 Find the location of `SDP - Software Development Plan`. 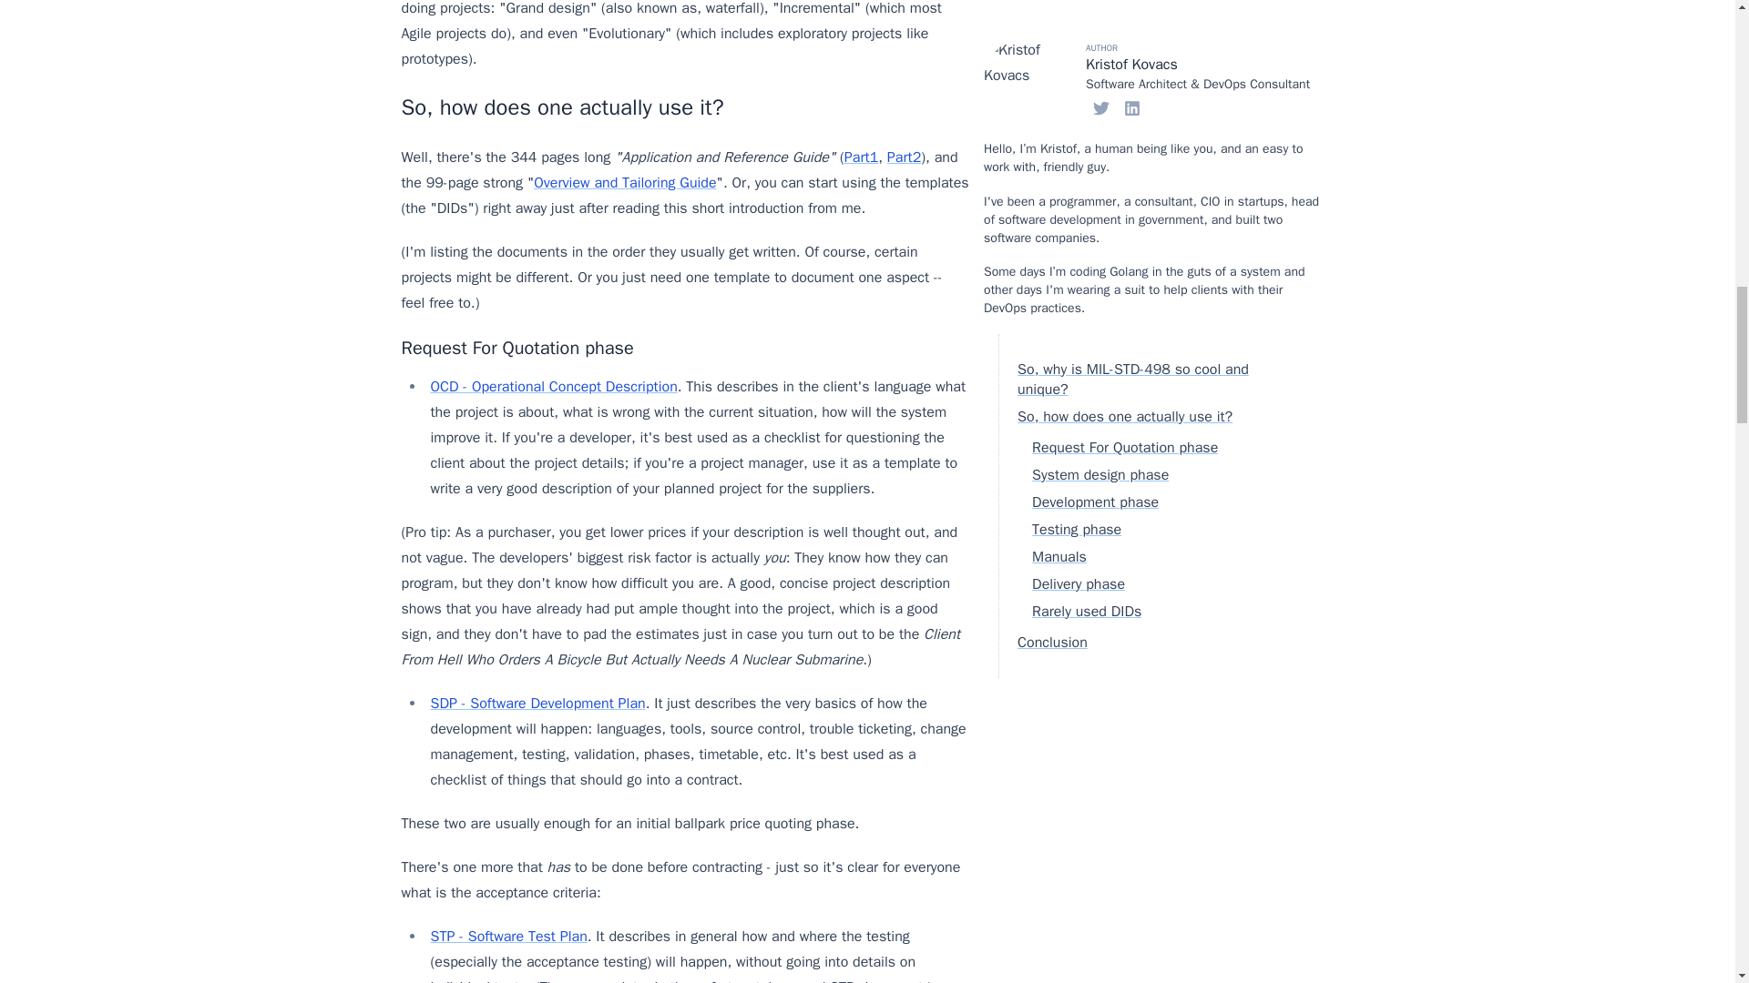

SDP - Software Development Plan is located at coordinates (537, 703).